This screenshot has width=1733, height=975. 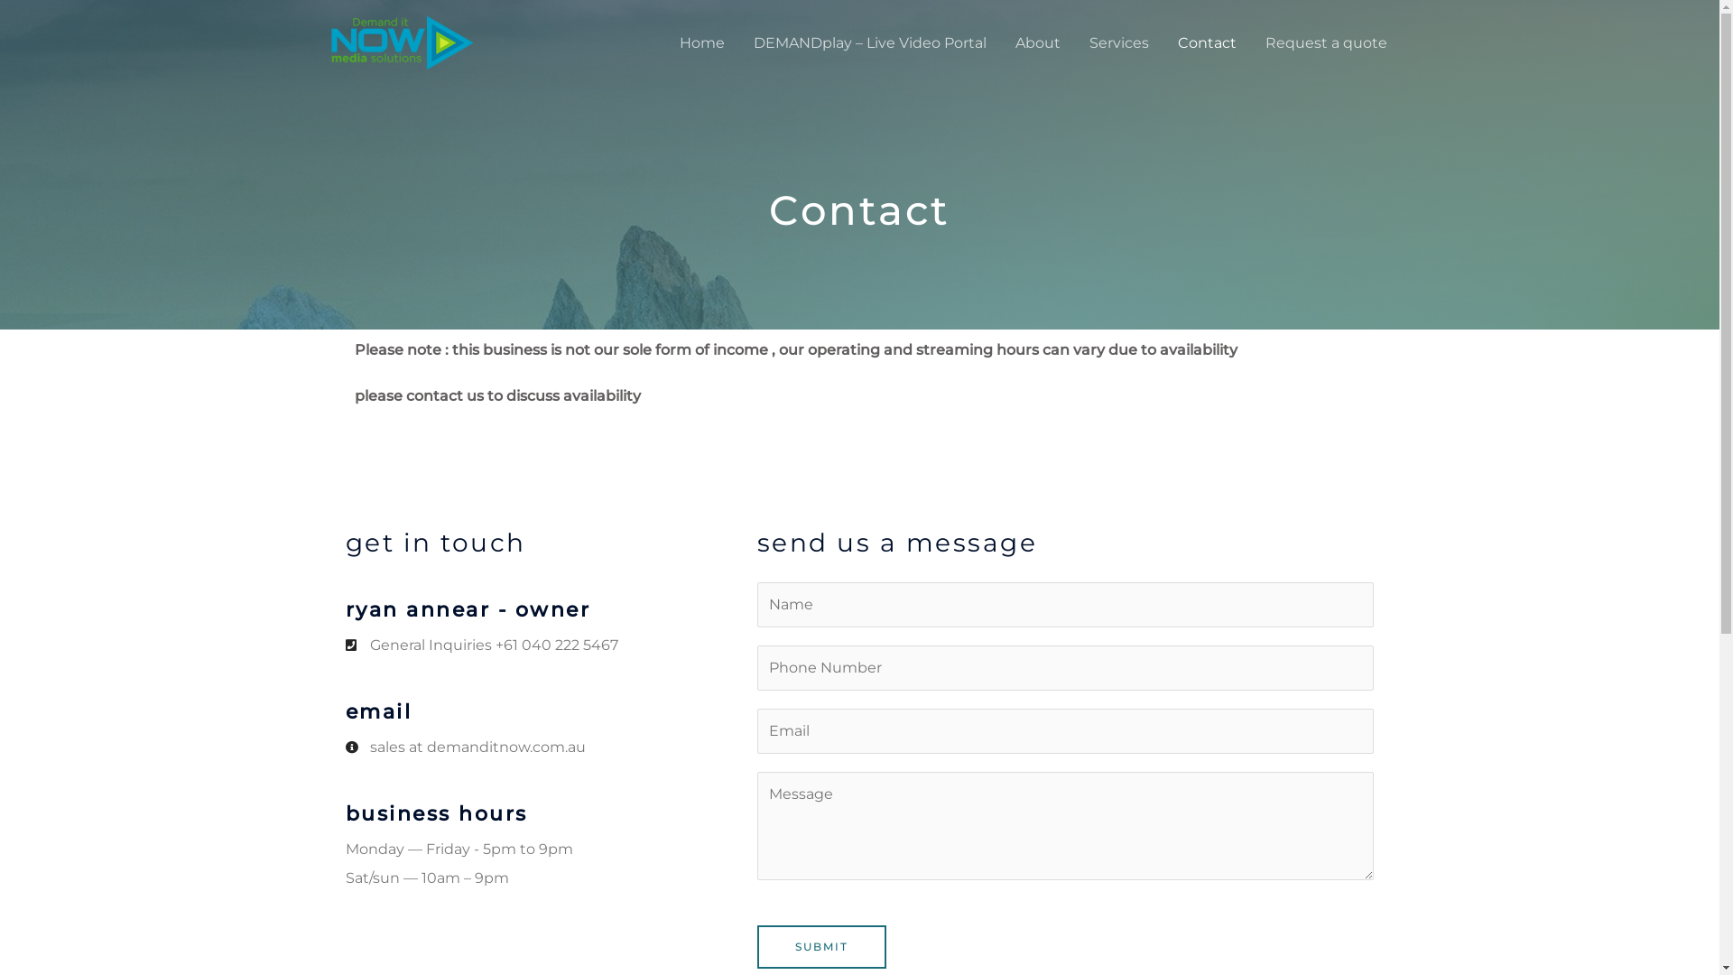 I want to click on Home, so click(x=701, y=43).